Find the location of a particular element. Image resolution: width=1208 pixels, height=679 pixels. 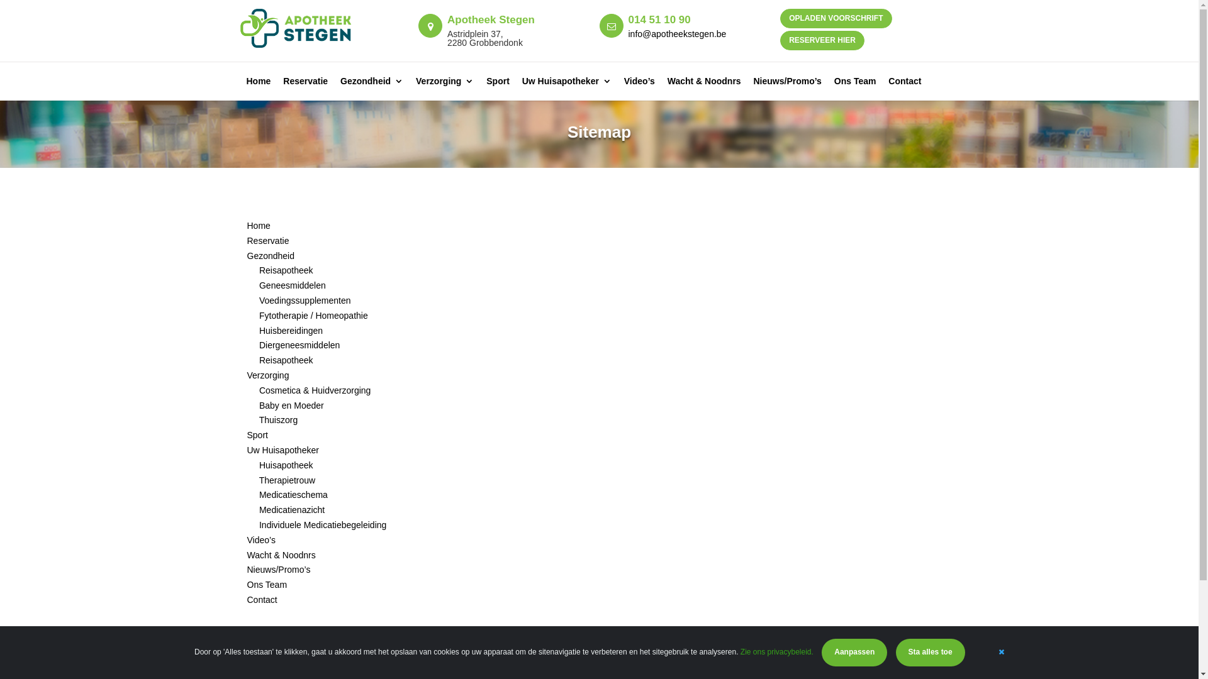

Diergeneesmiddelen is located at coordinates (299, 345).